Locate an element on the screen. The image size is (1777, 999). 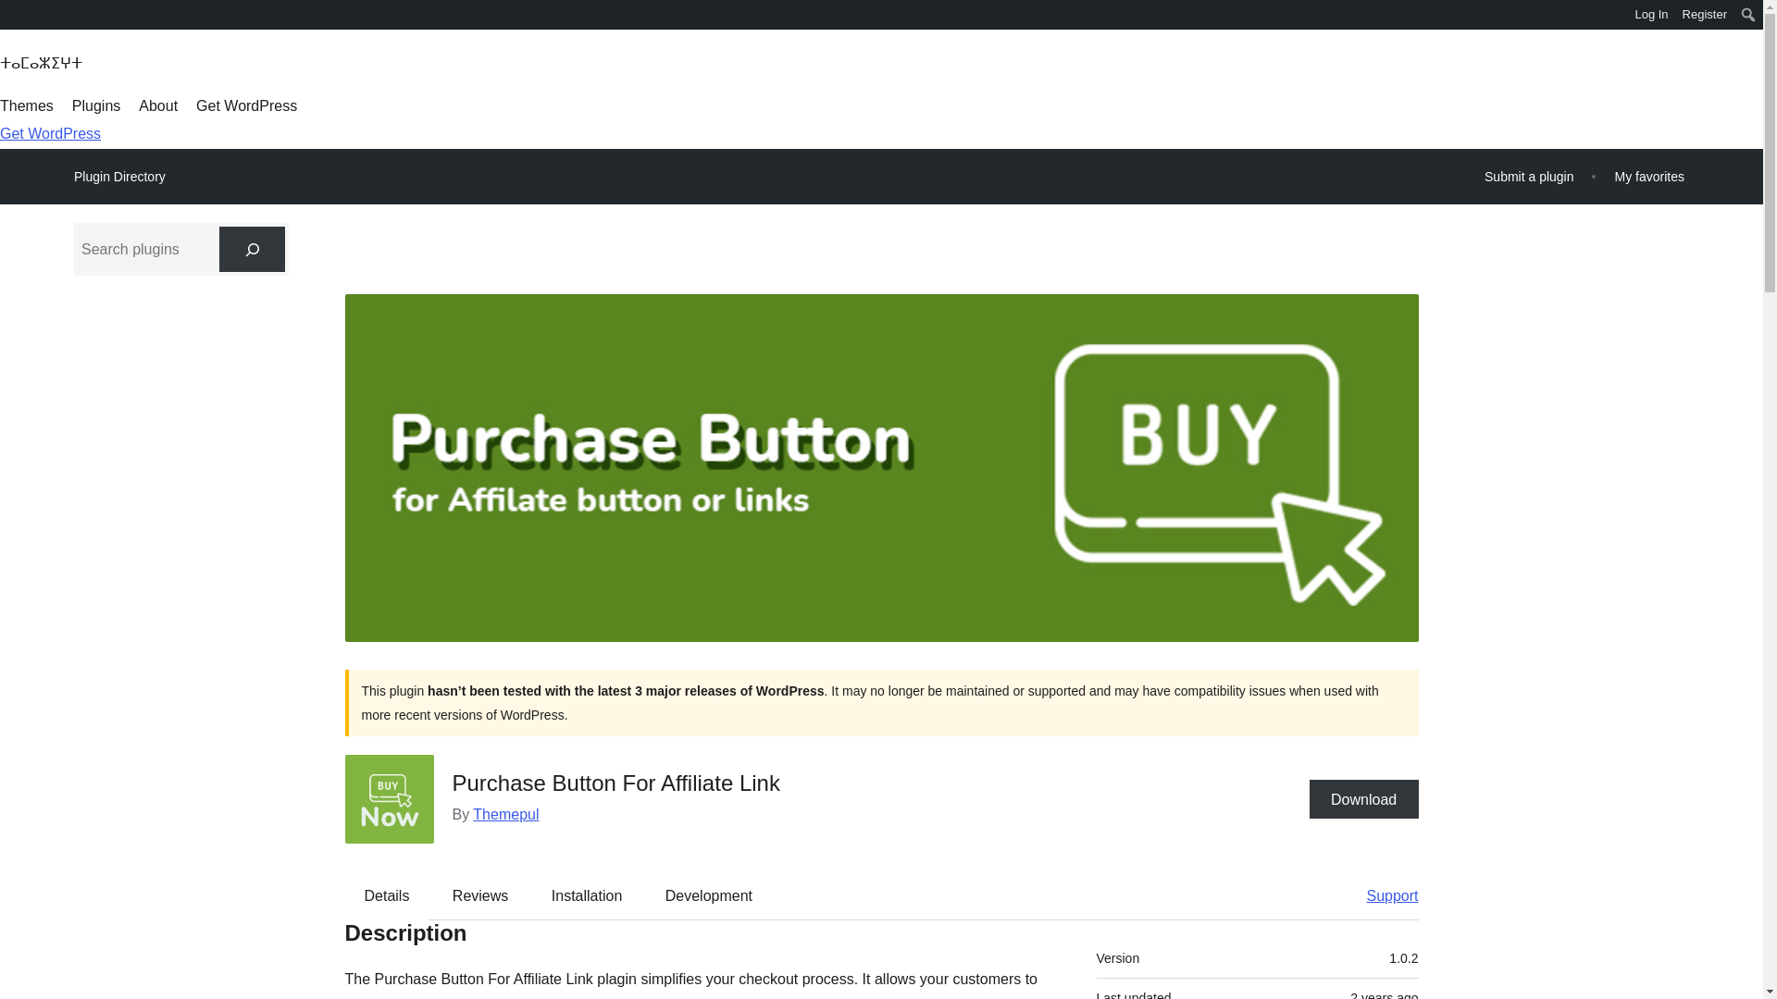
Get WordPress is located at coordinates (246, 105).